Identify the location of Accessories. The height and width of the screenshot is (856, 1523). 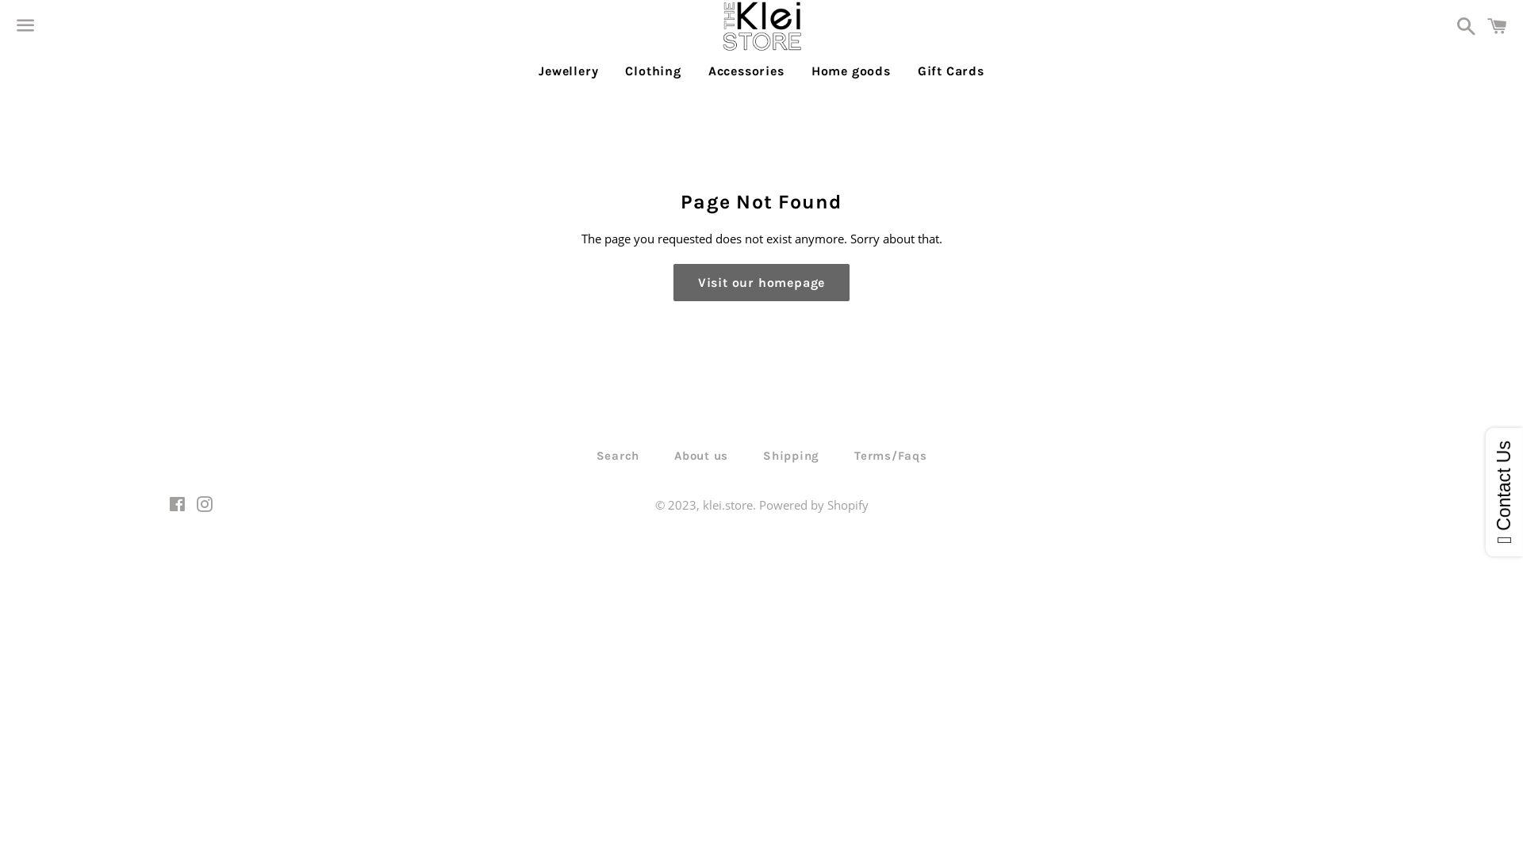
(746, 71).